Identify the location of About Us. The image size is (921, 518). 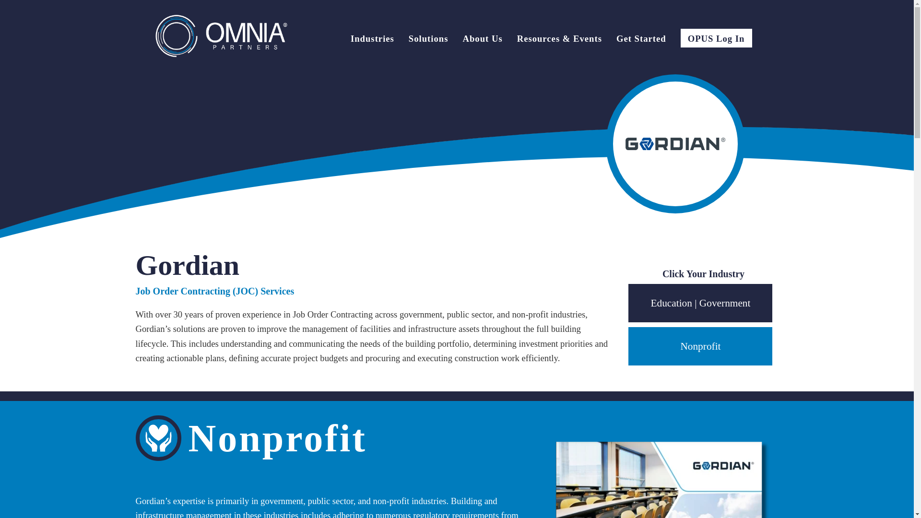
(482, 40).